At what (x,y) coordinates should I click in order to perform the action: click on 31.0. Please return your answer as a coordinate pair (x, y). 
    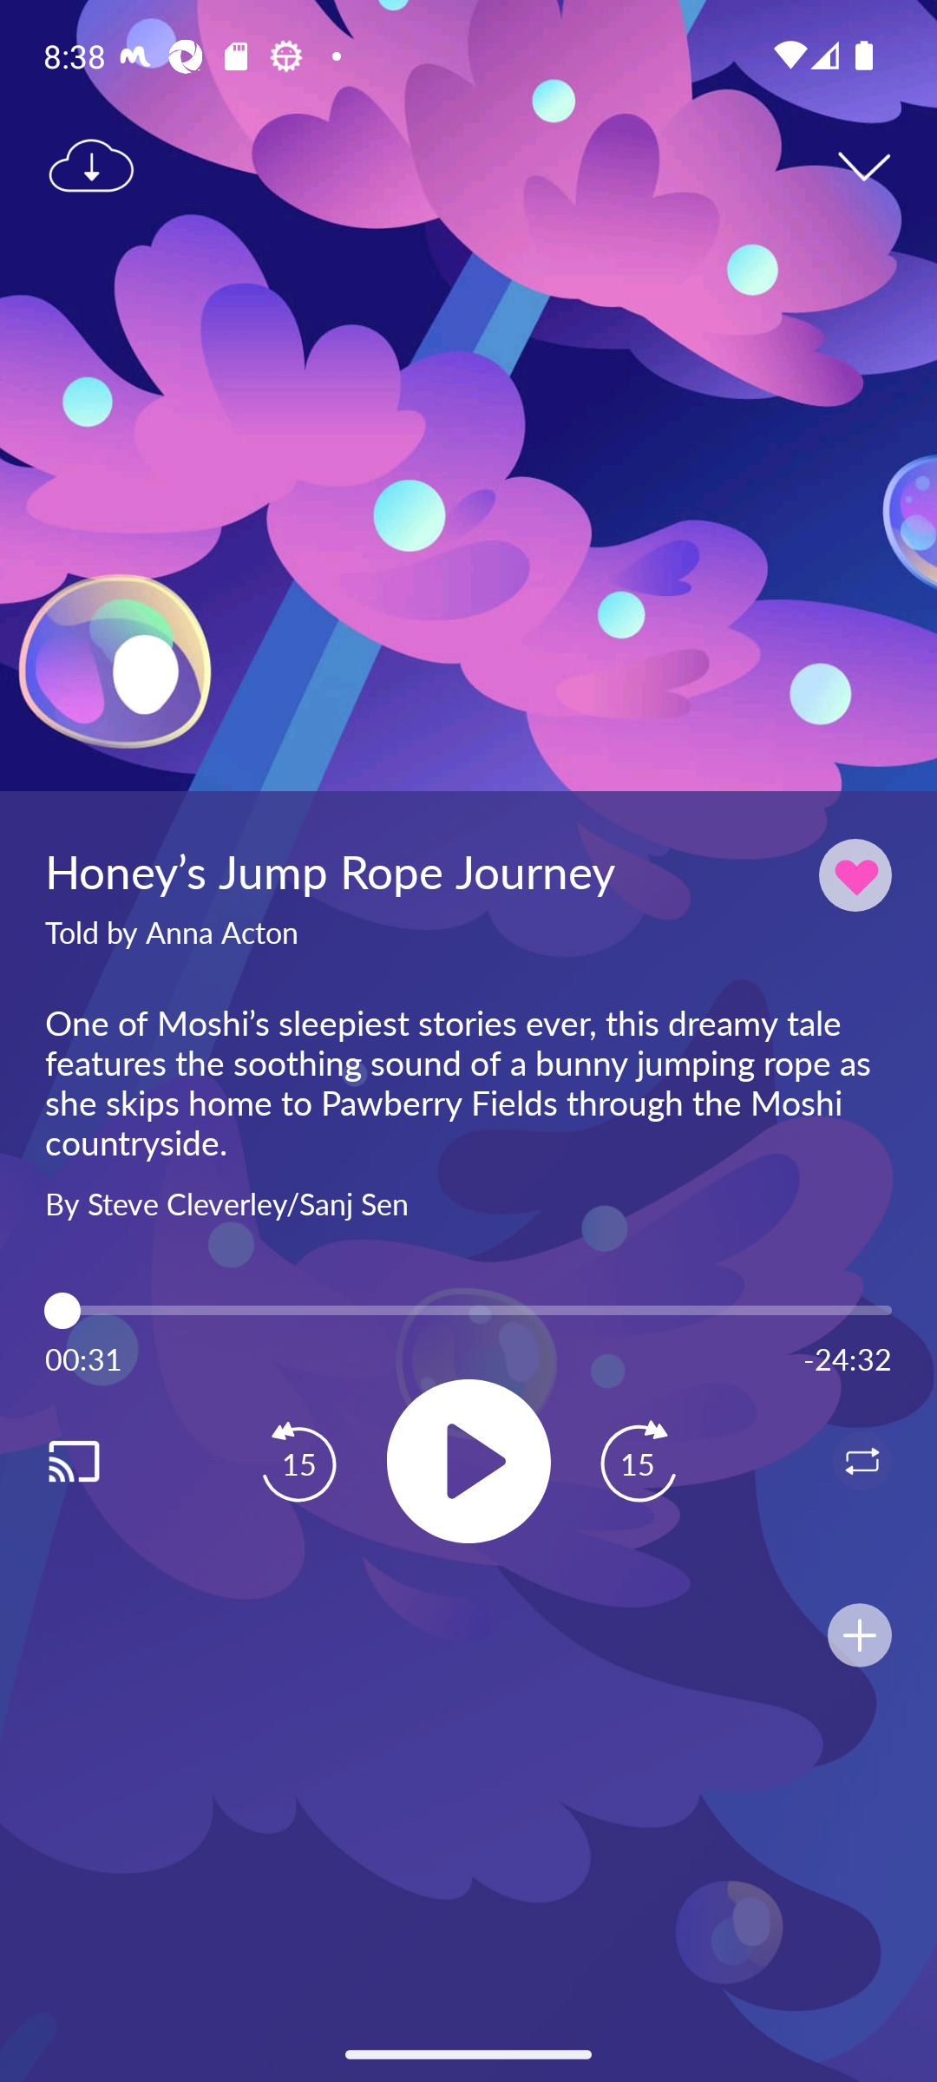
    Looking at the image, I should click on (468, 1310).